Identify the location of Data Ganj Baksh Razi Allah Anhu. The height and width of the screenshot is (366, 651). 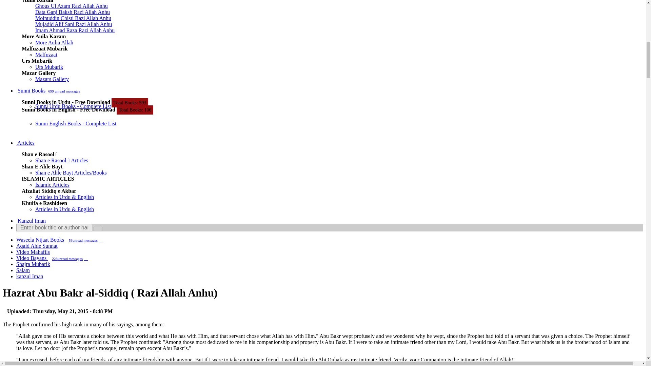
(73, 12).